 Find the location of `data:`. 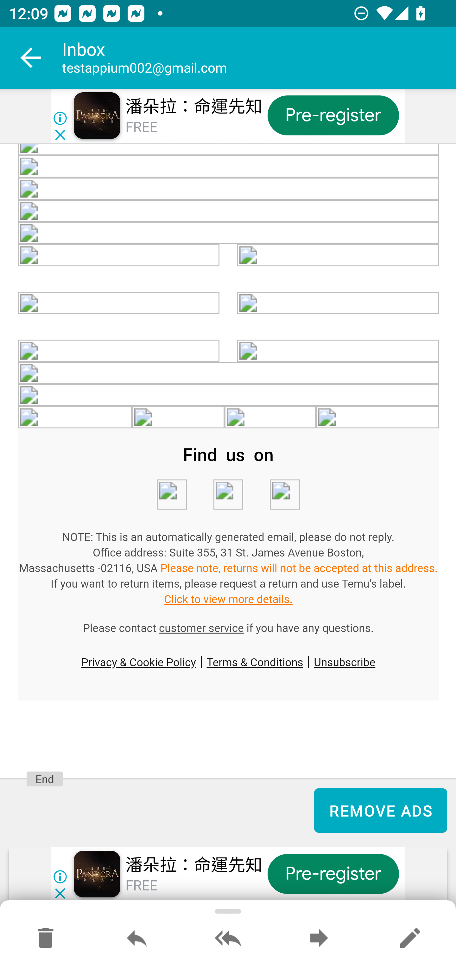

data: is located at coordinates (338, 303).